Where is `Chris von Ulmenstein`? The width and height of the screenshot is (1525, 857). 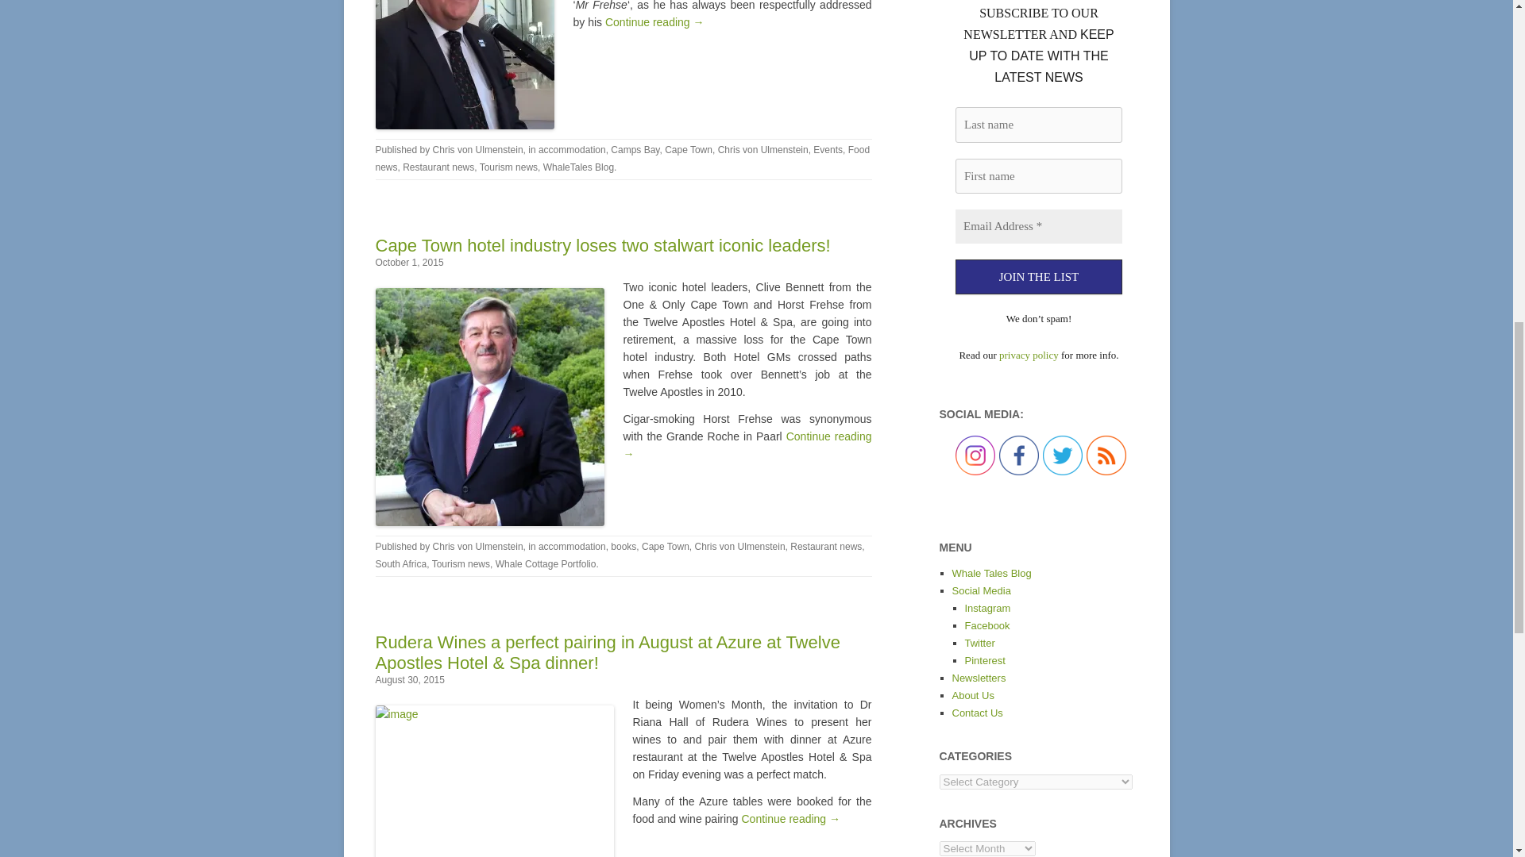 Chris von Ulmenstein is located at coordinates (762, 149).